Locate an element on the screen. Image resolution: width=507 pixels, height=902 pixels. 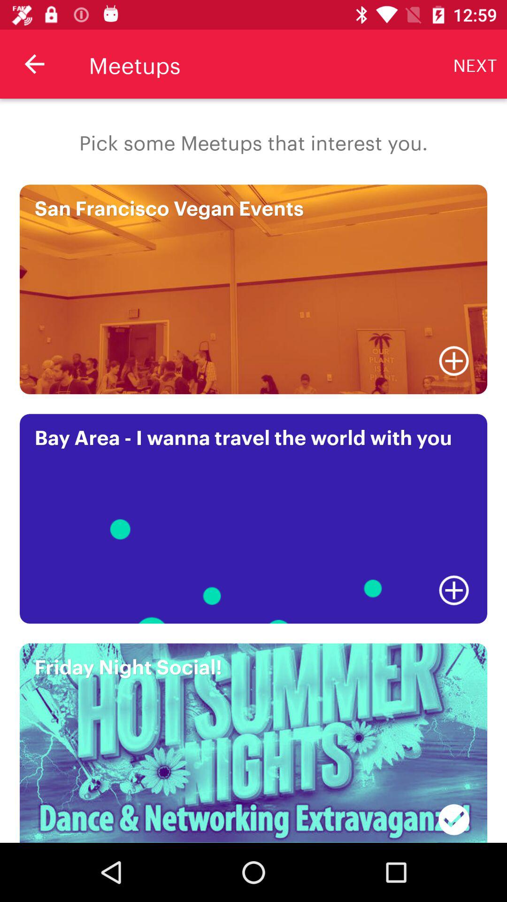
click item next to meetups icon is located at coordinates (34, 64).